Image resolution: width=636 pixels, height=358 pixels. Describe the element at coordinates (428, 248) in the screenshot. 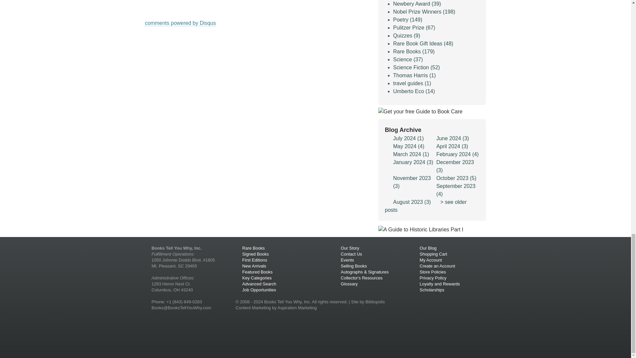

I see `Our Blog` at that location.